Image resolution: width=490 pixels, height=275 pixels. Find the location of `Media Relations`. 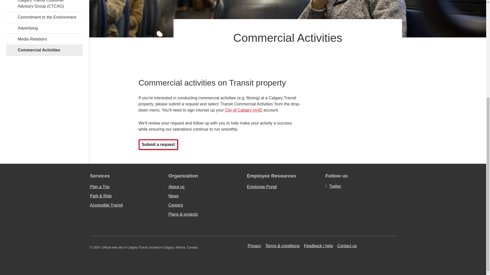

Media Relations is located at coordinates (44, 39).